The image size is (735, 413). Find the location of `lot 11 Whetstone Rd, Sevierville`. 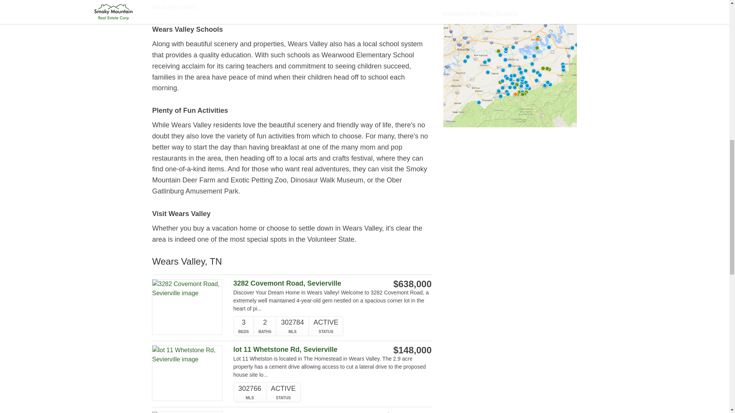

lot 11 Whetstone Rd, Sevierville is located at coordinates (303, 350).